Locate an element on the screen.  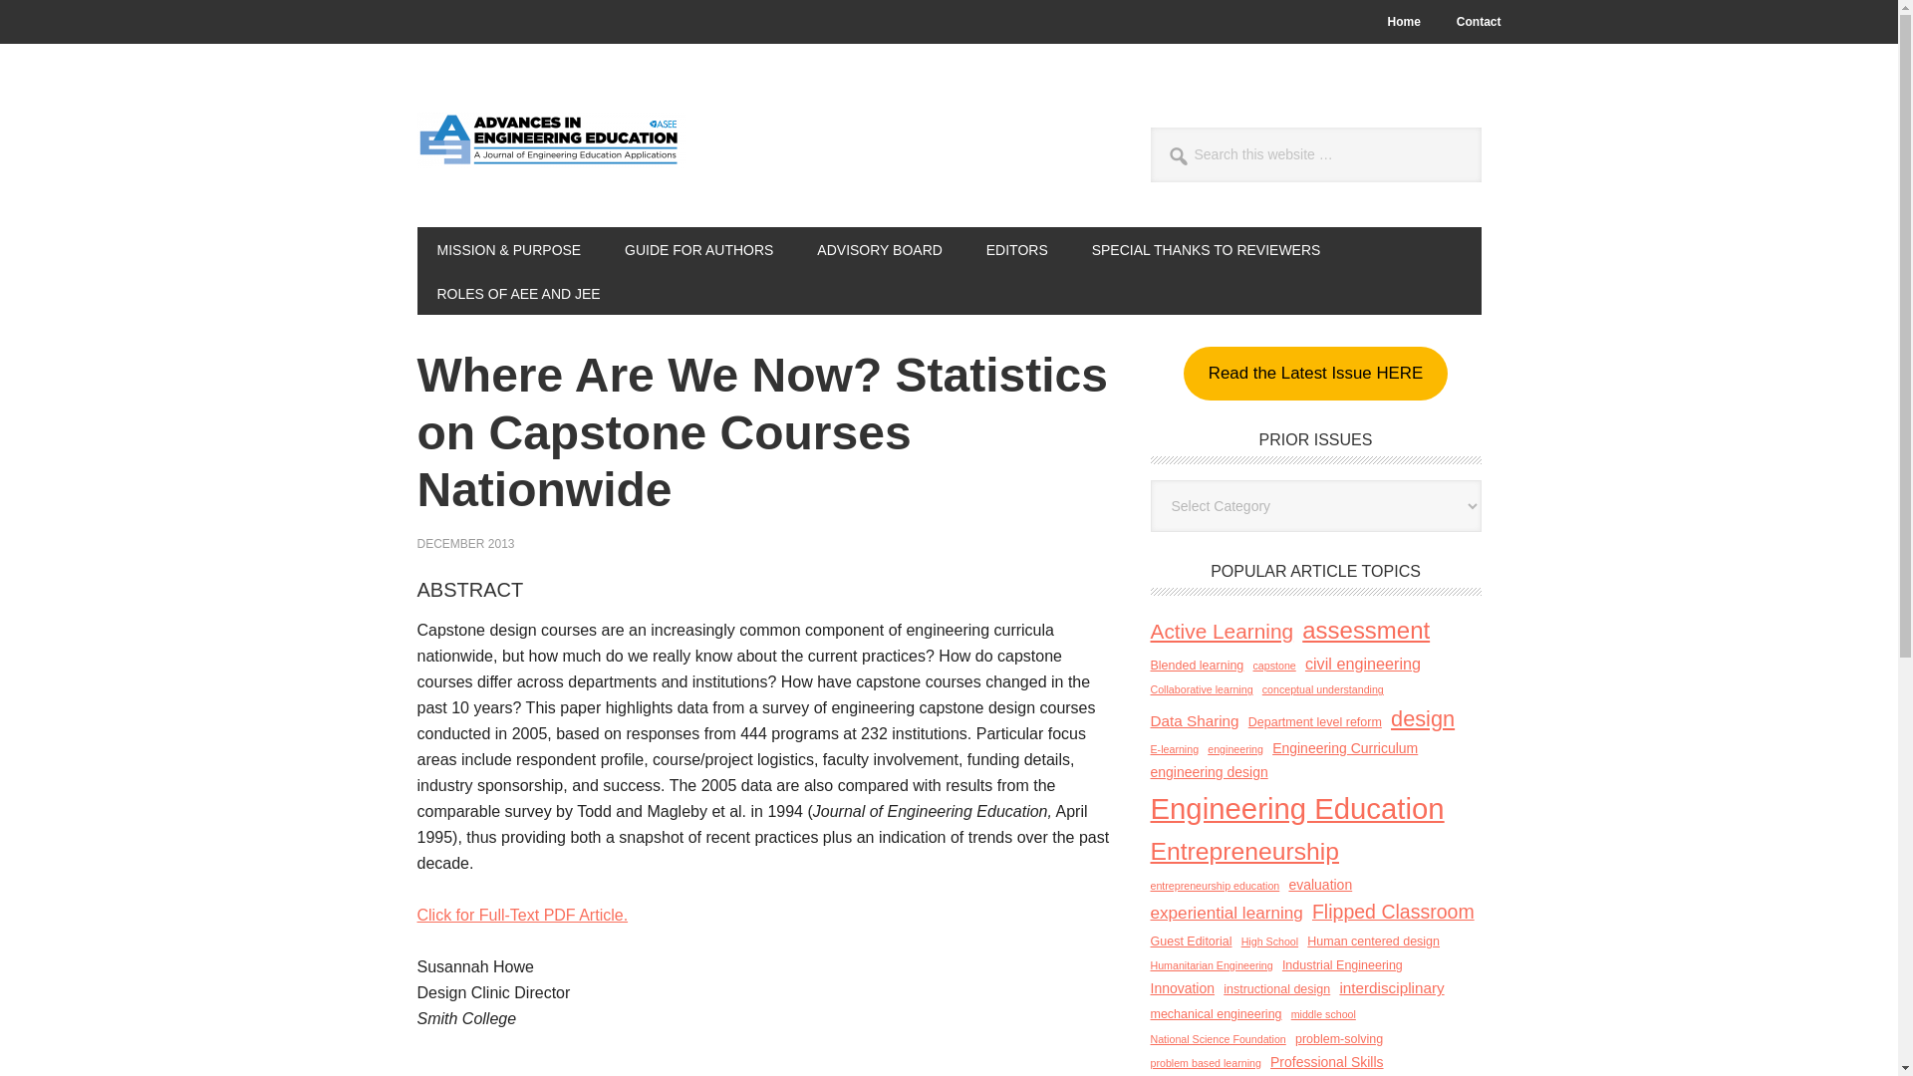
assessment is located at coordinates (1365, 632).